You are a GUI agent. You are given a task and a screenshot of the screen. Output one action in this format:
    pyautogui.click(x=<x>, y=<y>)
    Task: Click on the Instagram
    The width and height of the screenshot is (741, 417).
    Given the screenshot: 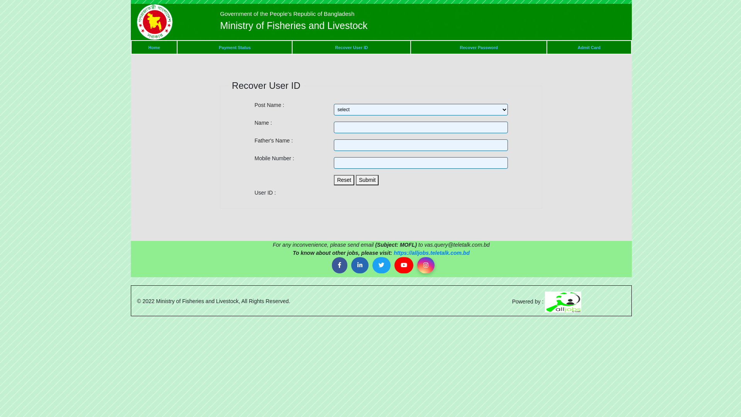 What is the action you would take?
    pyautogui.click(x=426, y=266)
    